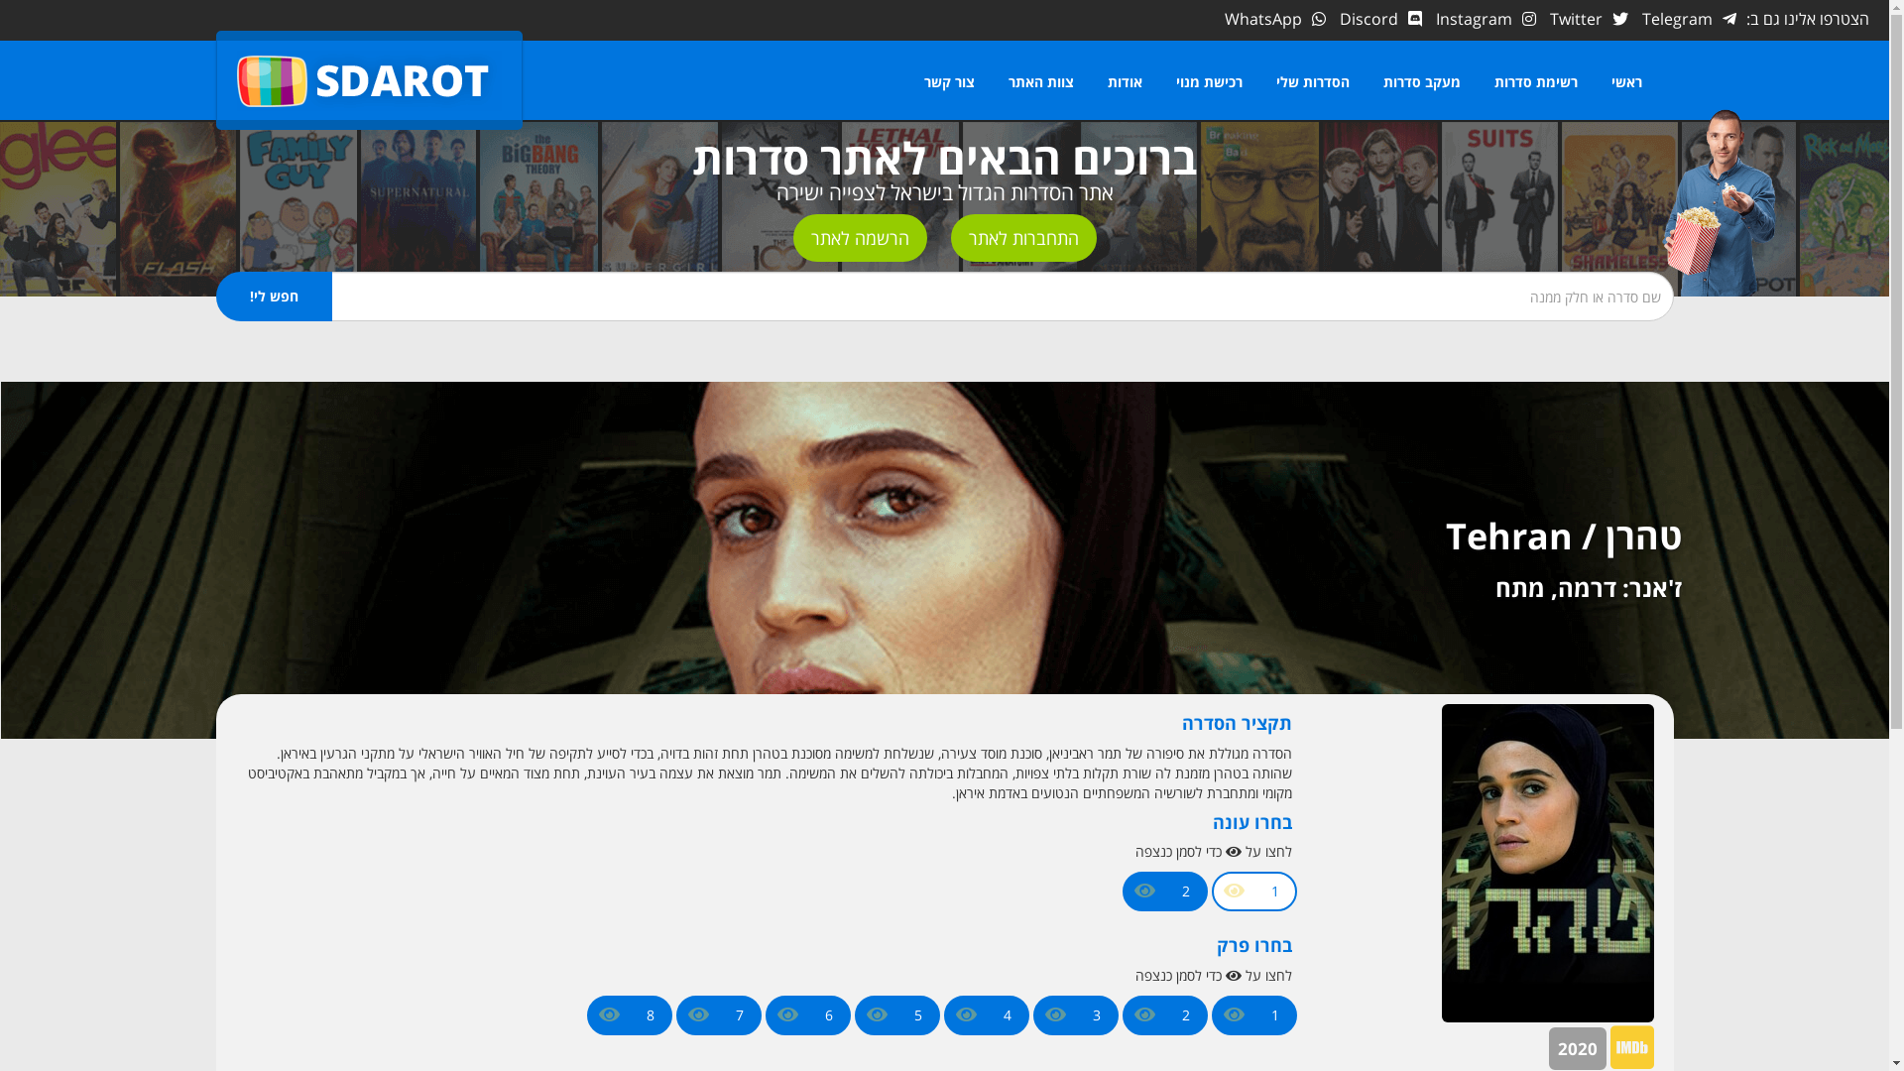  Describe the element at coordinates (1275, 892) in the screenshot. I see `1` at that location.